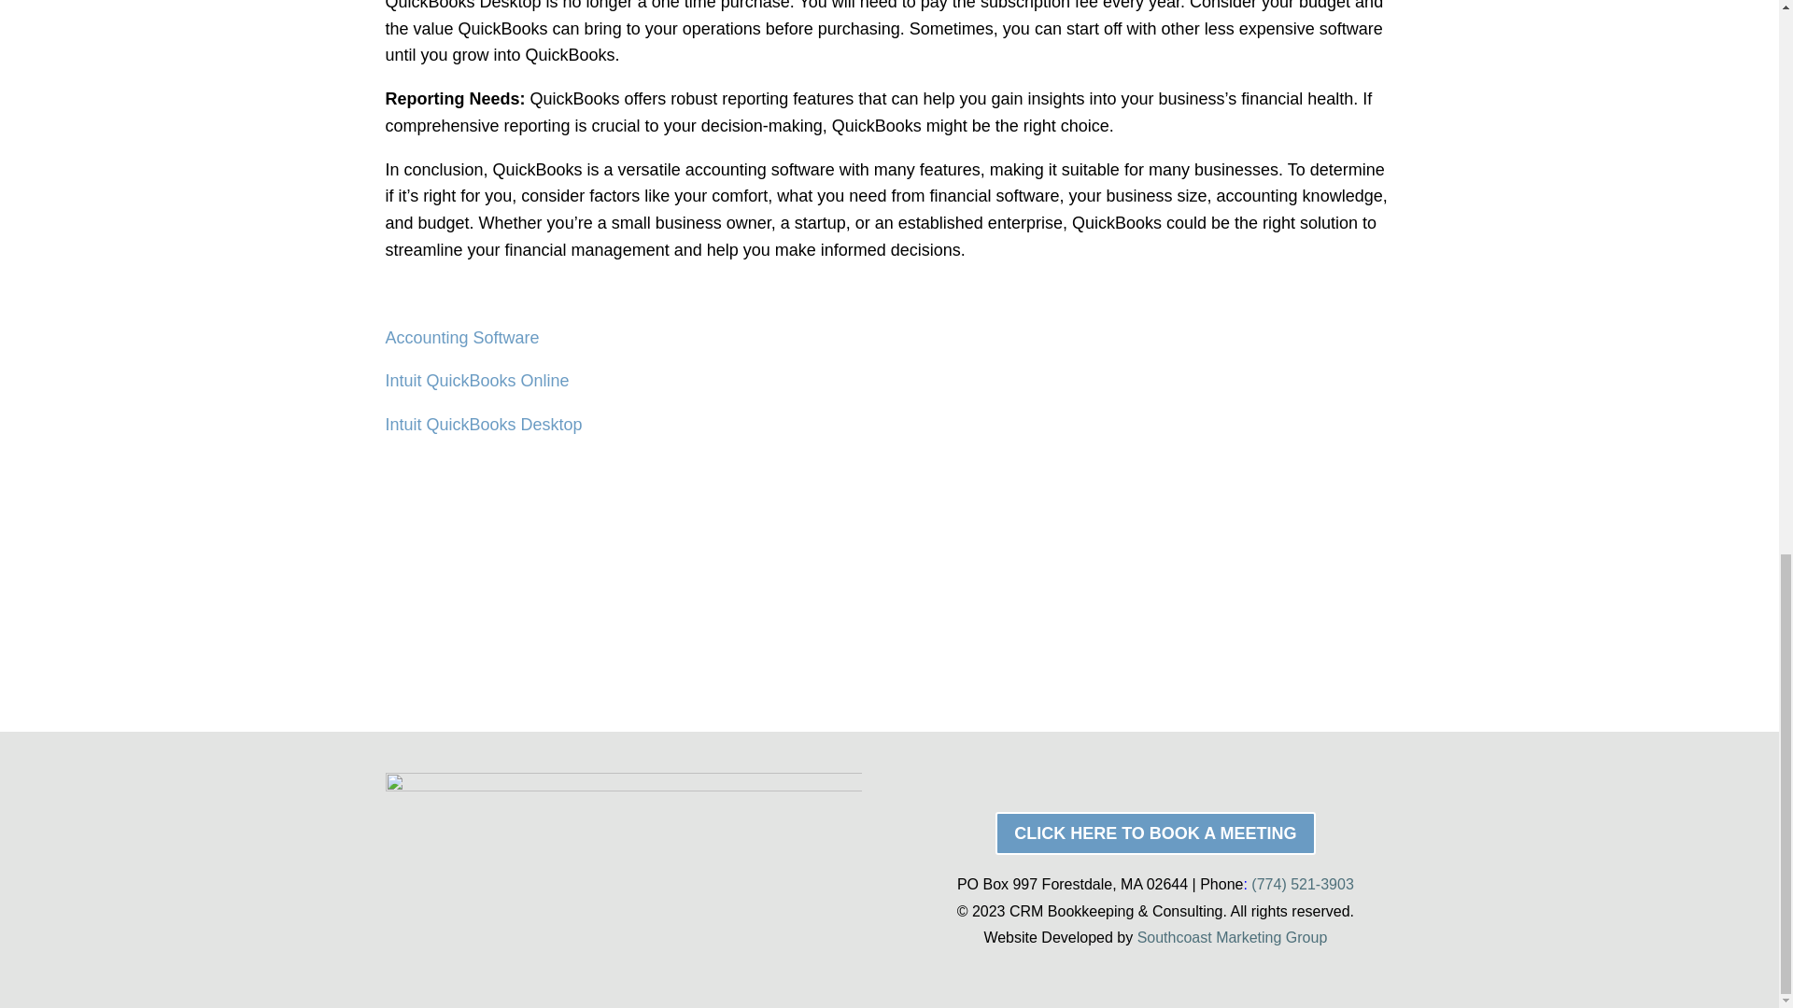  I want to click on Intuit QuickBooks Desktop, so click(483, 424).